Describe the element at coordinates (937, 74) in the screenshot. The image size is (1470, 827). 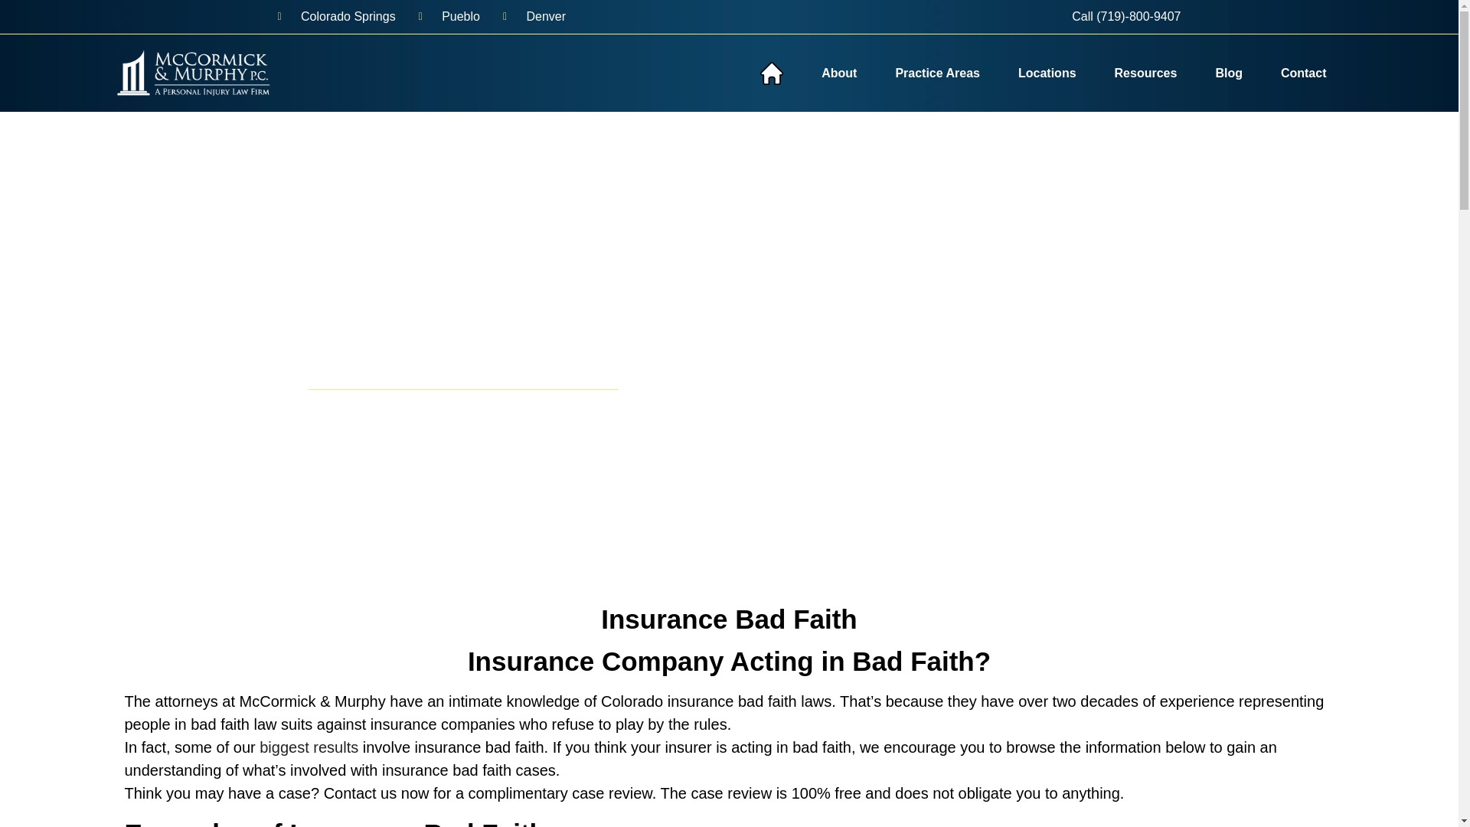
I see `Practice Areas` at that location.